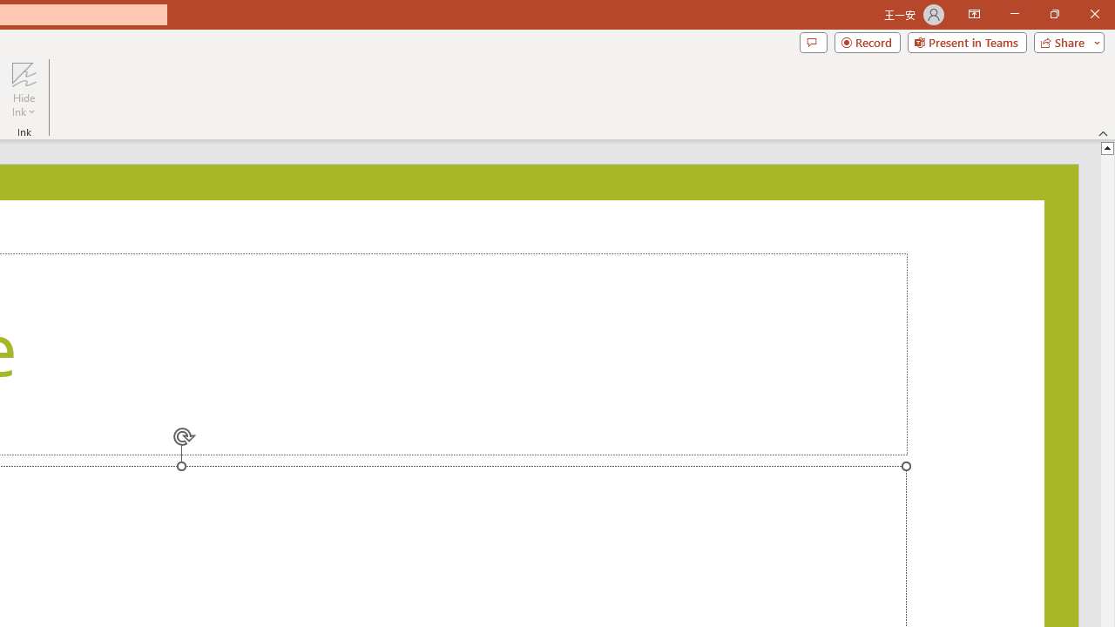  What do you see at coordinates (1065, 42) in the screenshot?
I see `Share` at bounding box center [1065, 42].